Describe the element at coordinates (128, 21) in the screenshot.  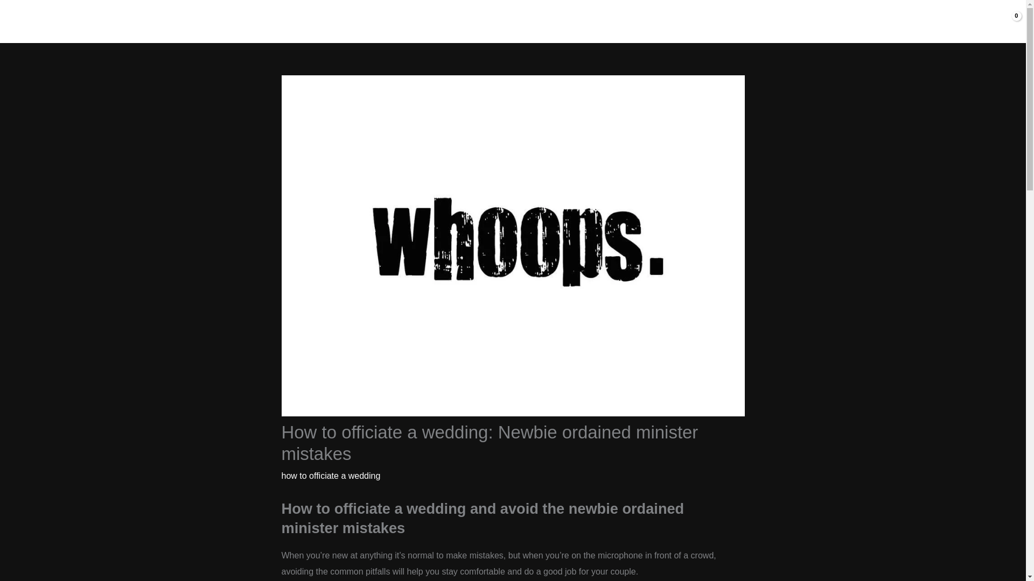
I see `Matt's Wedding Ceremonies` at that location.